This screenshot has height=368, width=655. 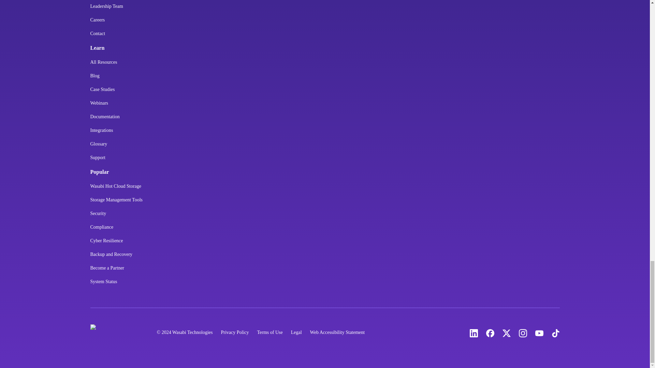 I want to click on Storage Management Tools, so click(x=116, y=202).